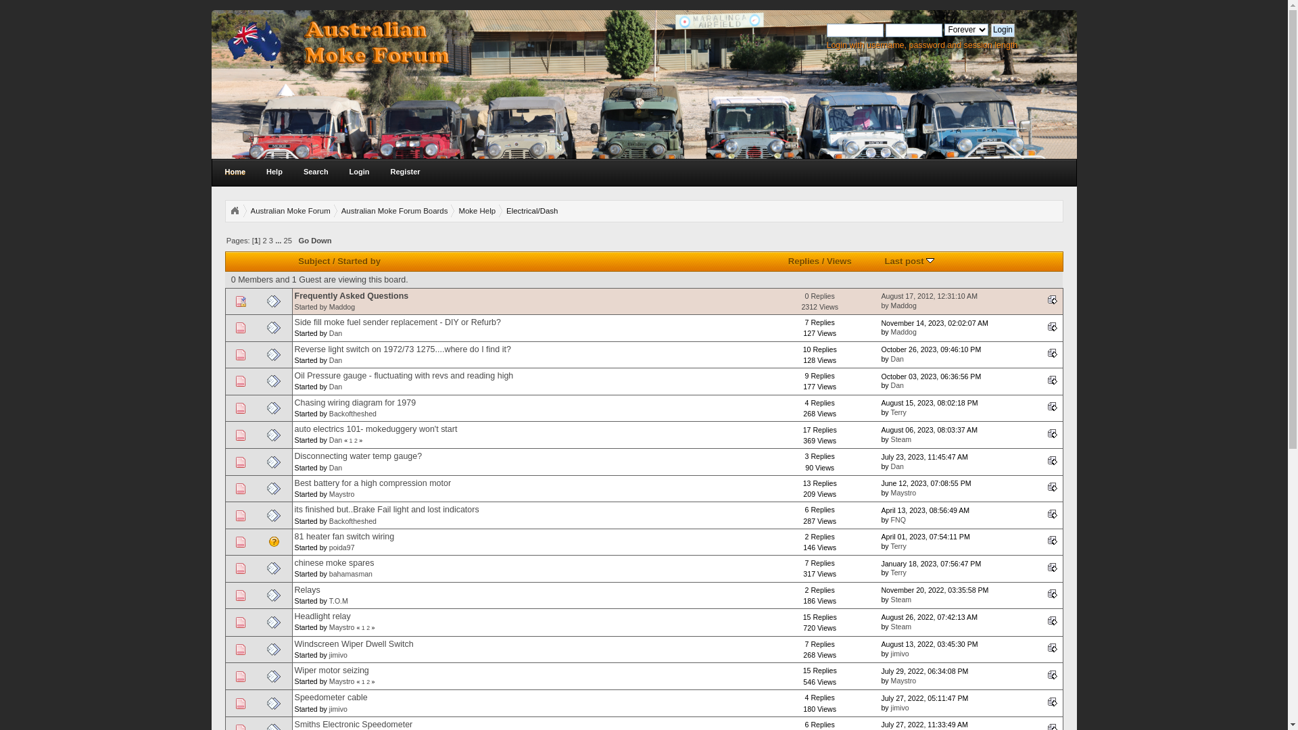  What do you see at coordinates (314, 241) in the screenshot?
I see `Go Down` at bounding box center [314, 241].